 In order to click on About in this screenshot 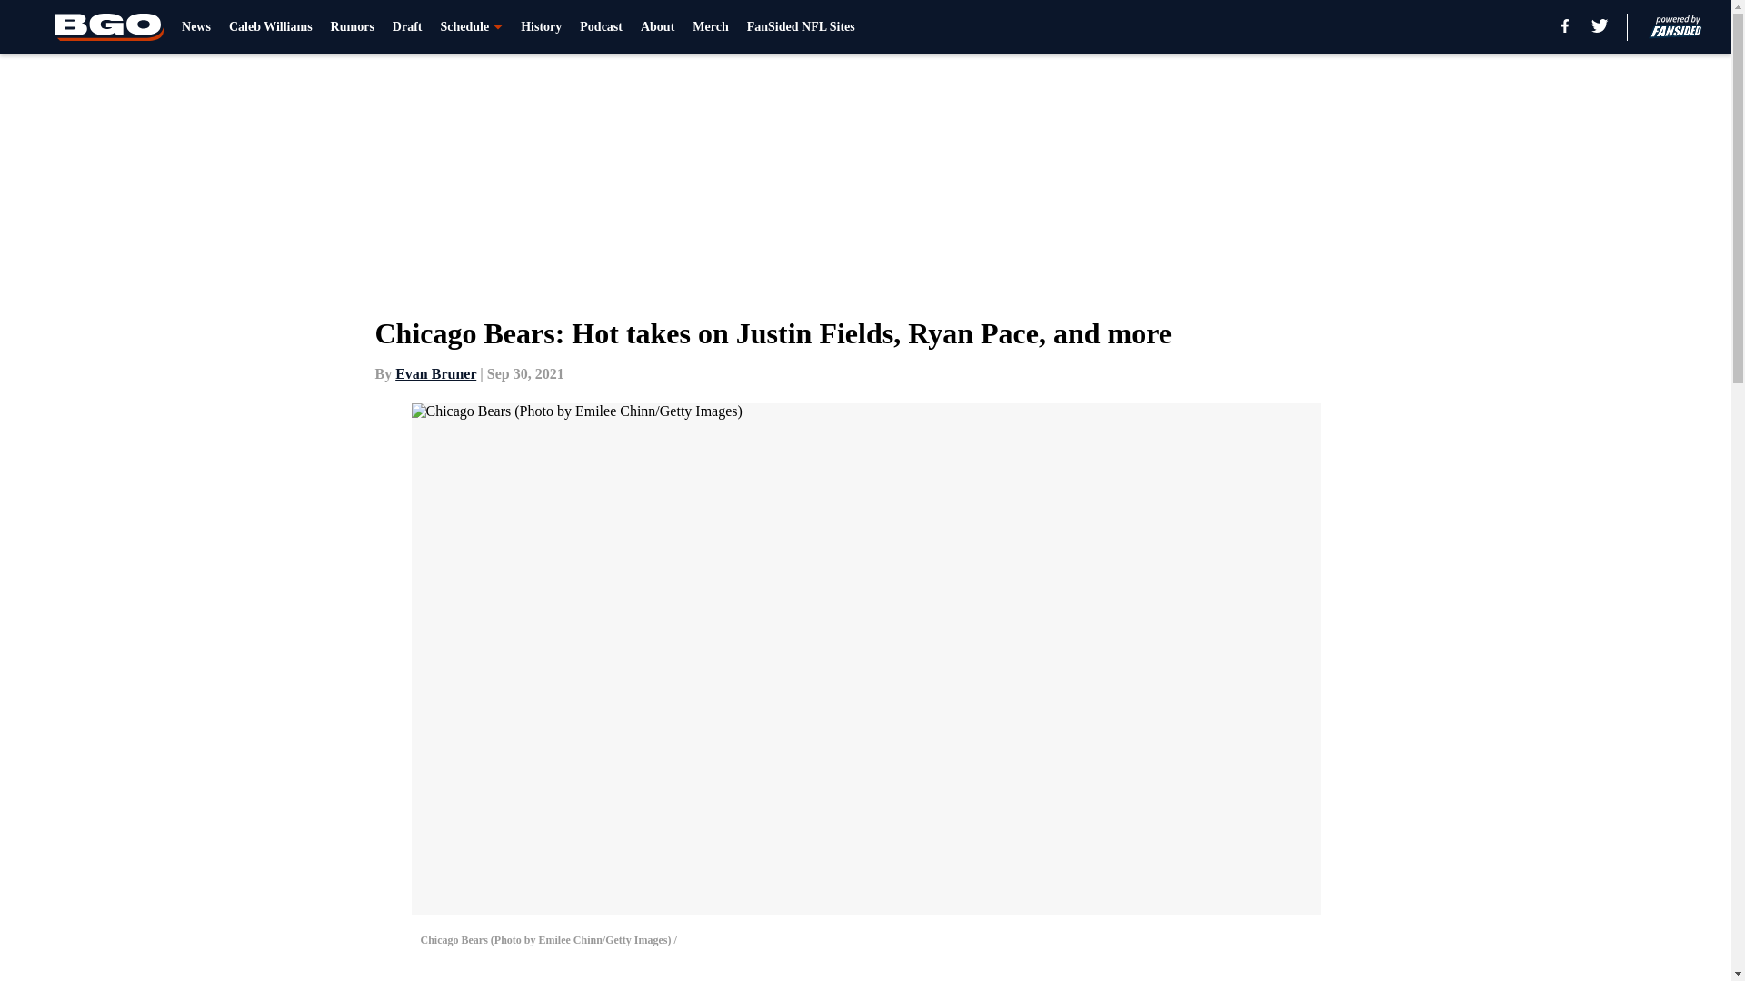, I will do `click(656, 27)`.